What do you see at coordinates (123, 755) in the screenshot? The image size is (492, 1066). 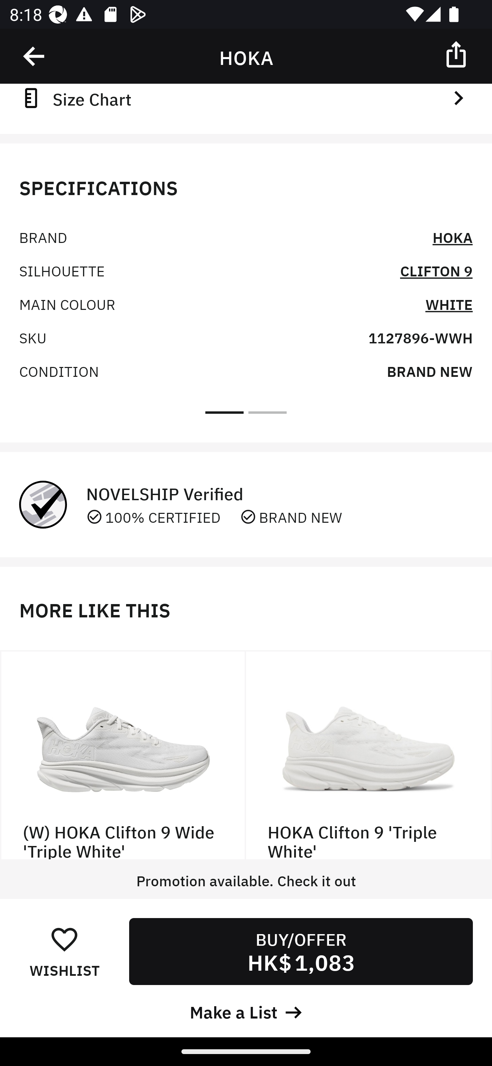 I see `(W) HOKA Clifton 9 Wide 'Triple White'` at bounding box center [123, 755].